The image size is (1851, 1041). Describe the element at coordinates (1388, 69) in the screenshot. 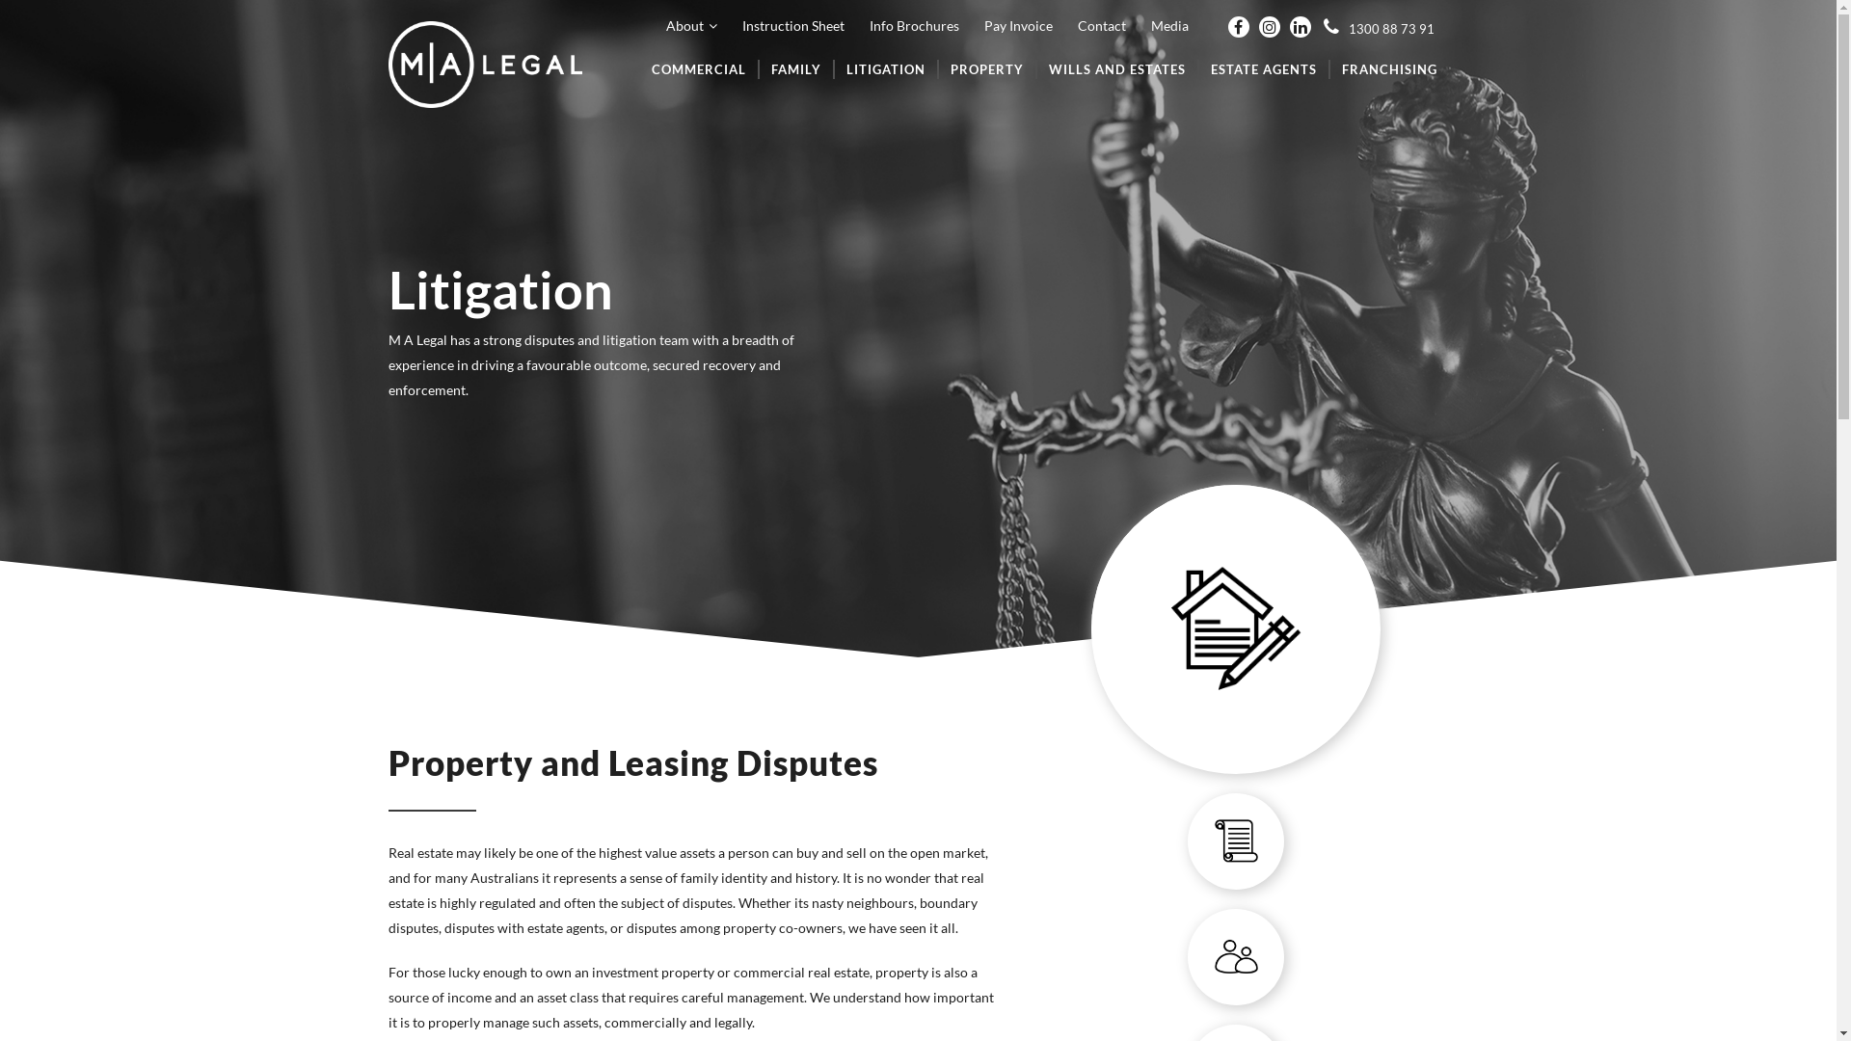

I see `FRANCHISING` at that location.